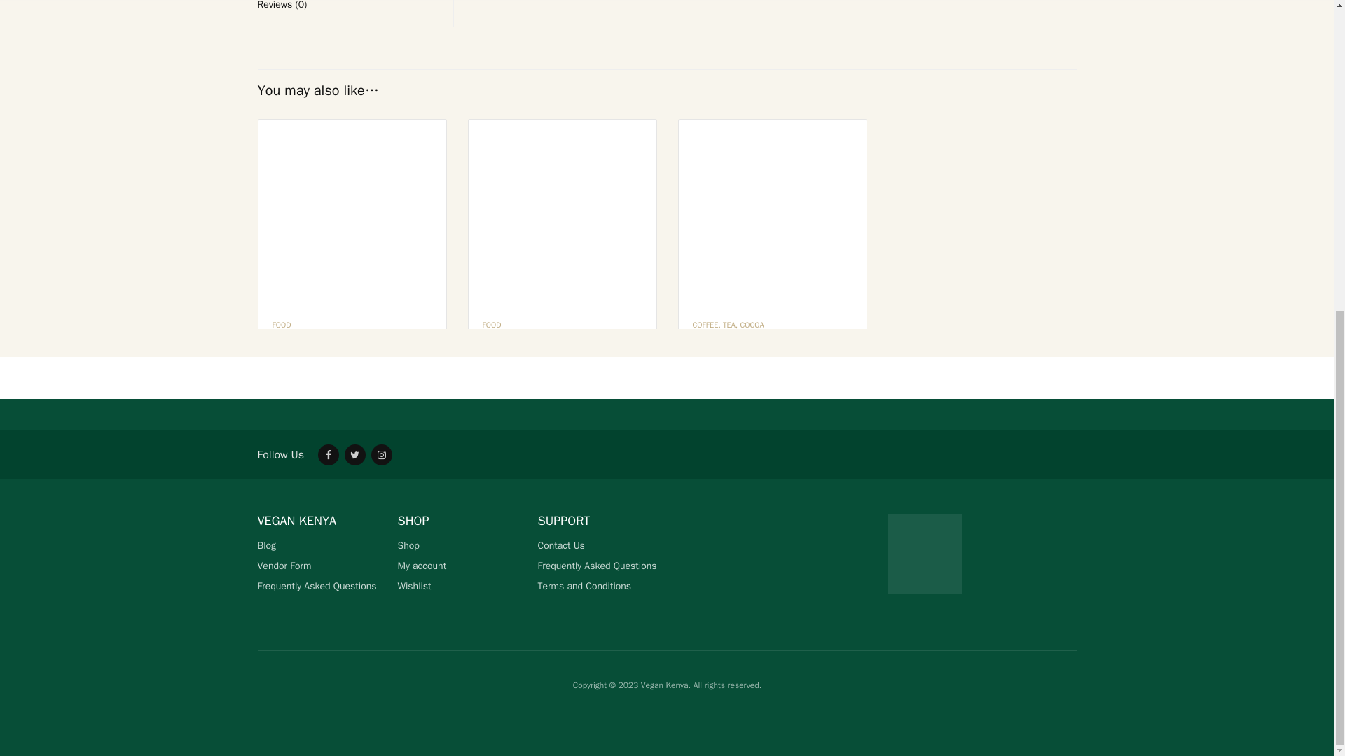 This screenshot has width=1345, height=756. I want to click on Viva Naturals, Organic Cacao Powder, 454g, so click(562, 213).